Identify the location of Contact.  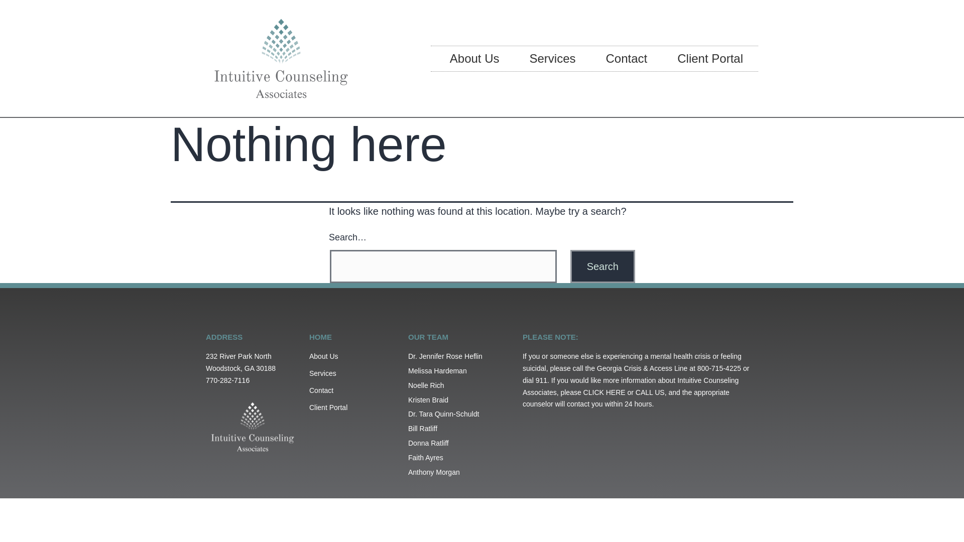
(353, 390).